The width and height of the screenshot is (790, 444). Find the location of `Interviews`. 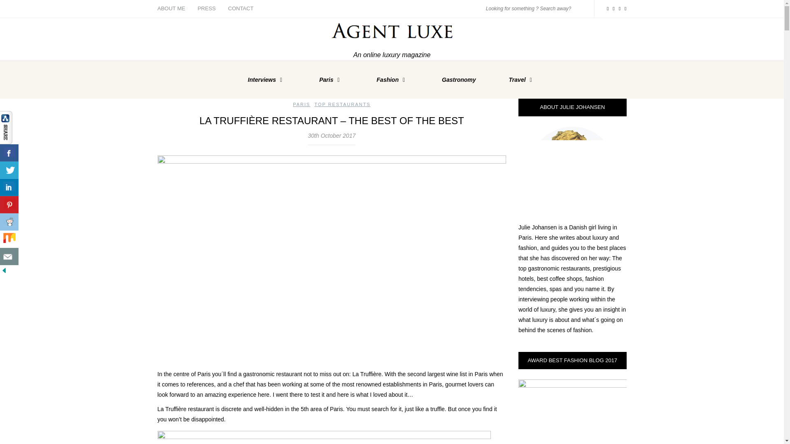

Interviews is located at coordinates (267, 80).